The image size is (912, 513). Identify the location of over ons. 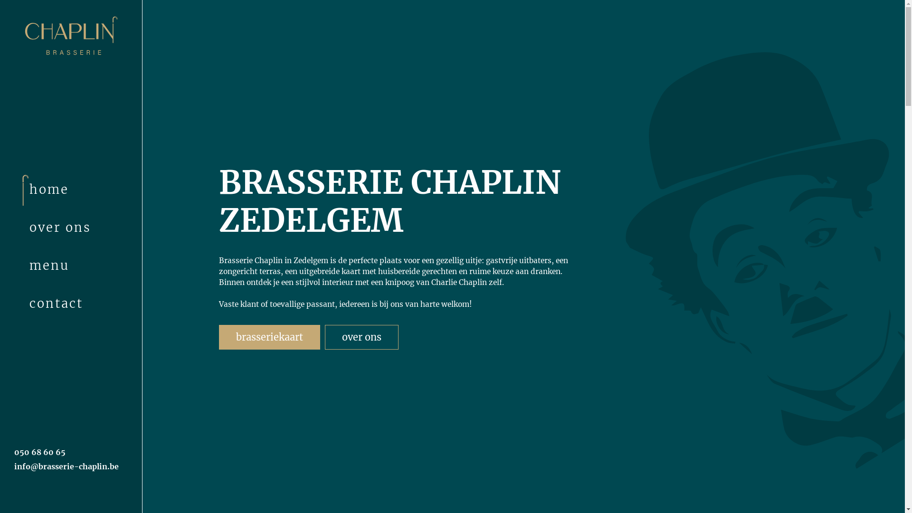
(78, 228).